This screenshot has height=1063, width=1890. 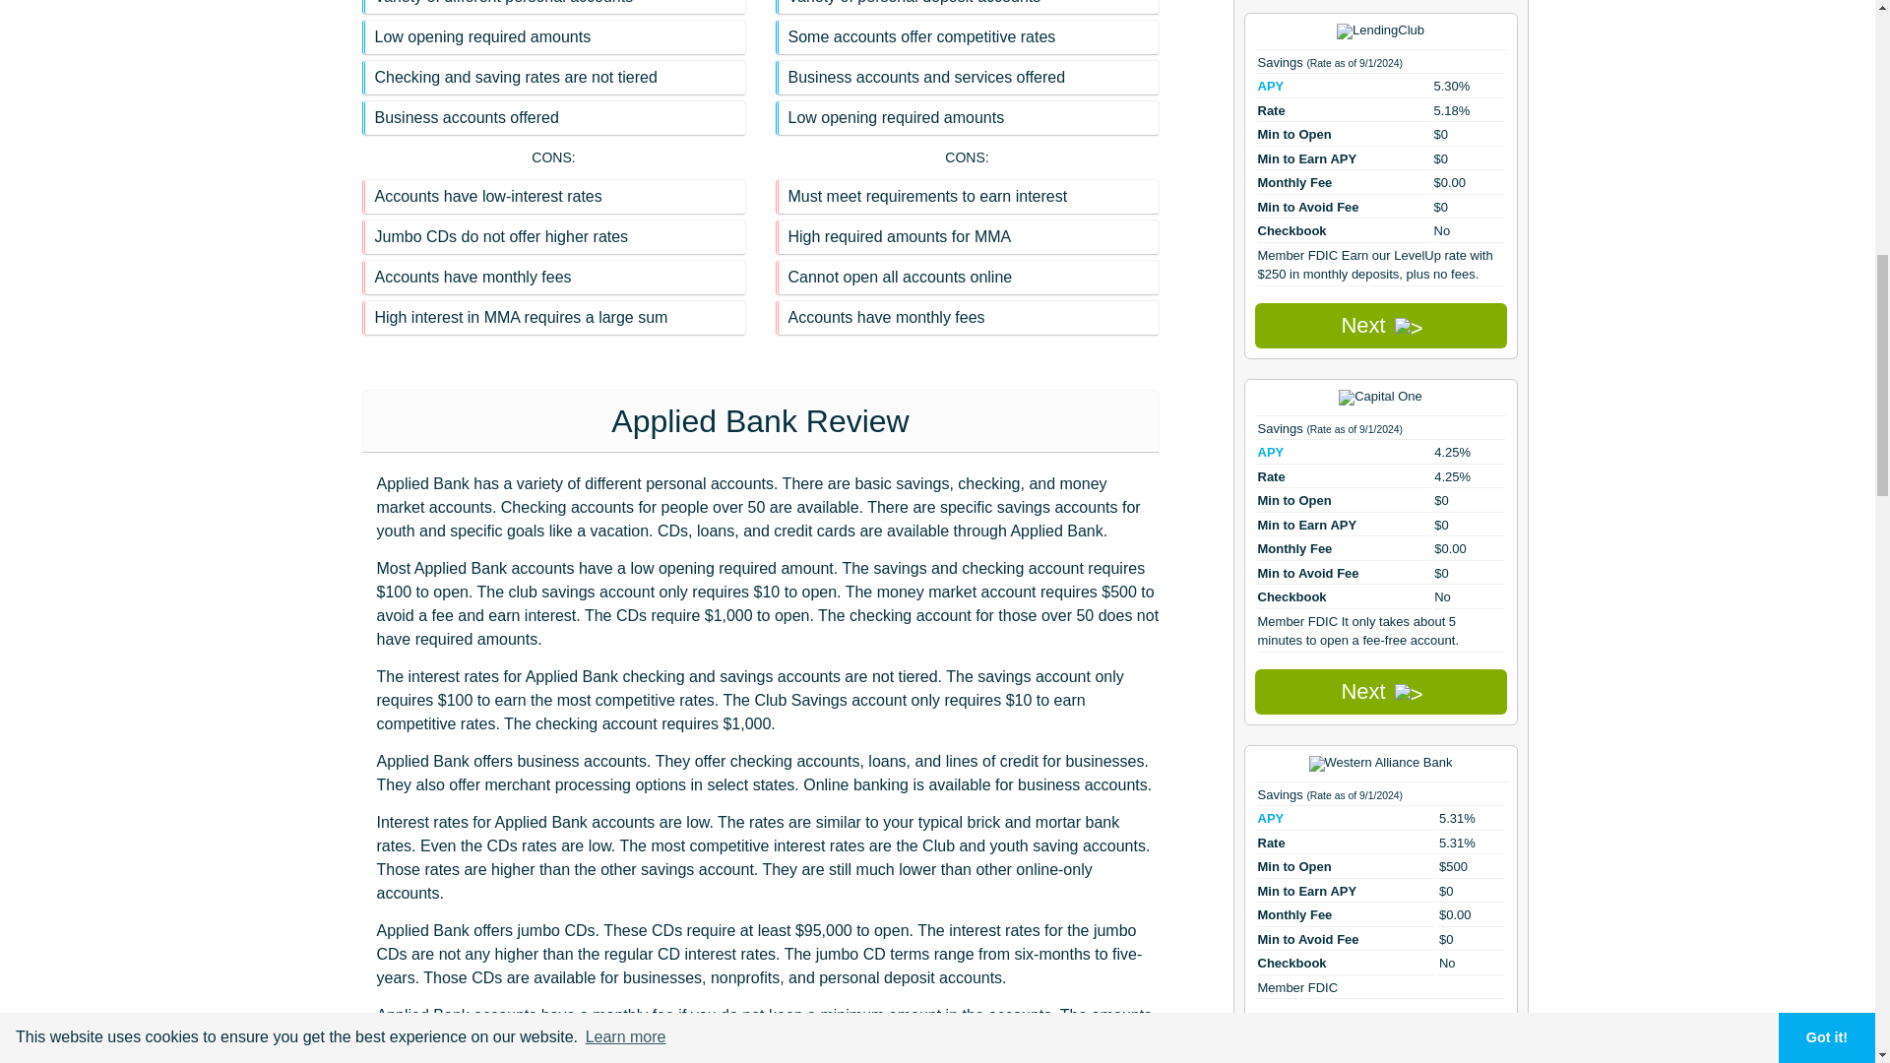 I want to click on Capital One, so click(x=1380, y=398).